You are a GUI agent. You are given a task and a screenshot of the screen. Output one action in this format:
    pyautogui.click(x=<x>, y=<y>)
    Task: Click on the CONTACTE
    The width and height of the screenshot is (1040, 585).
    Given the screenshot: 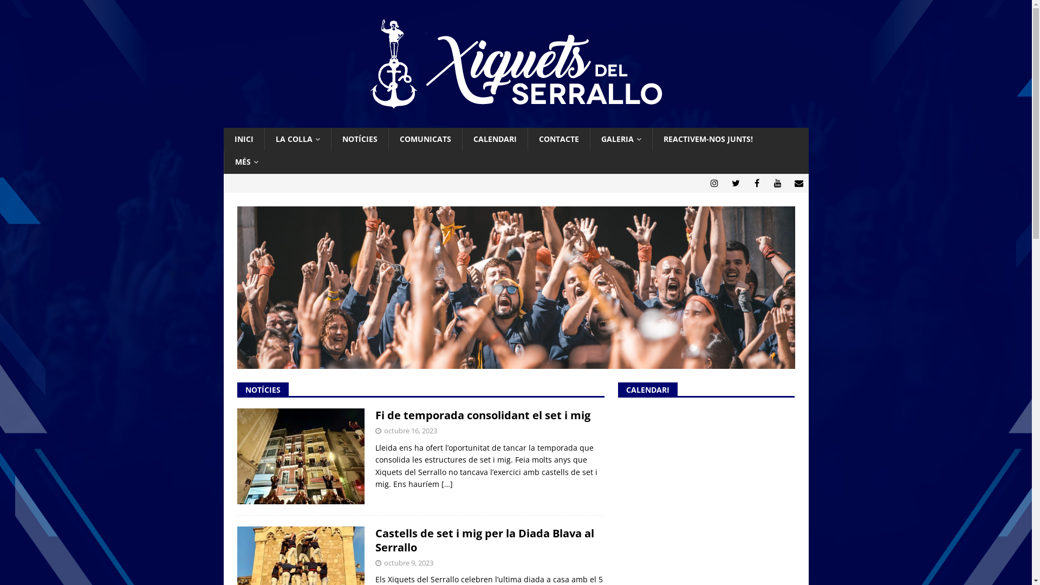 What is the action you would take?
    pyautogui.click(x=559, y=139)
    